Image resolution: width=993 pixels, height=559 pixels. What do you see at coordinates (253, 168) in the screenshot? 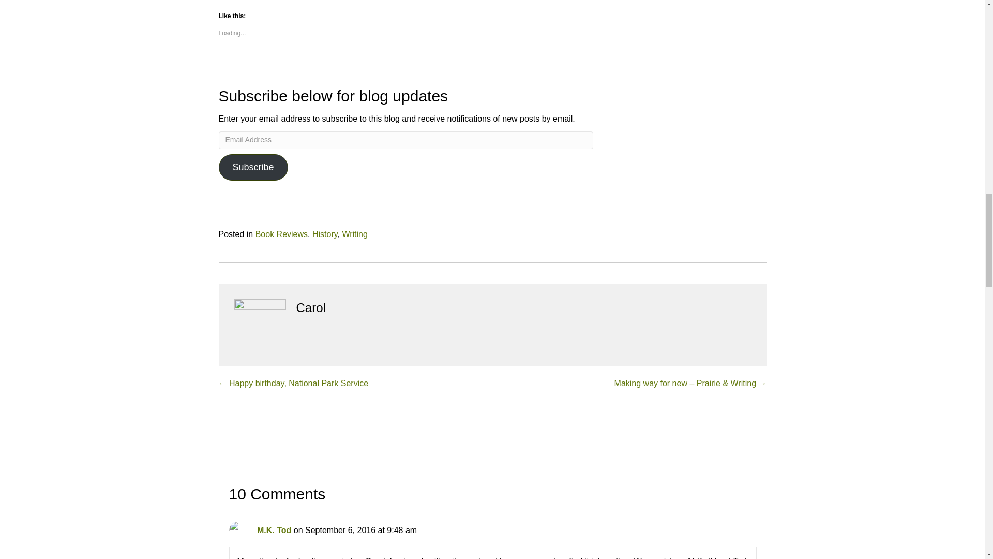
I see `Subscribe` at bounding box center [253, 168].